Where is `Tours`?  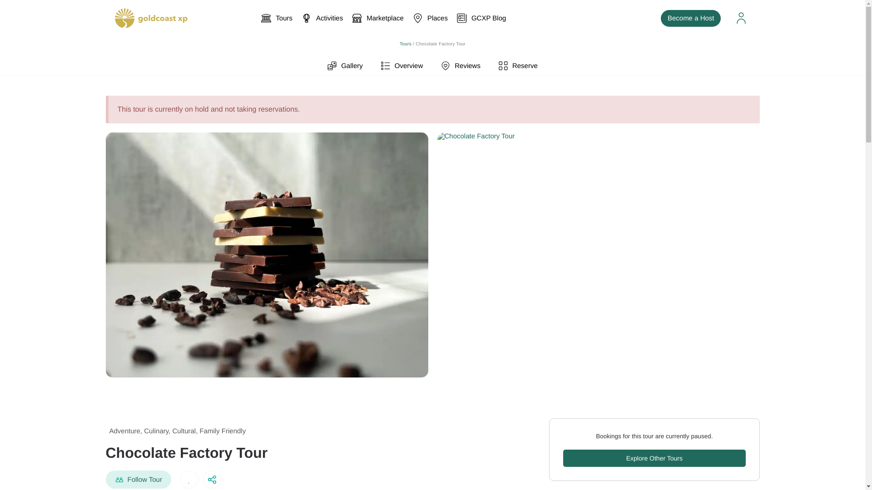 Tours is located at coordinates (402, 66).